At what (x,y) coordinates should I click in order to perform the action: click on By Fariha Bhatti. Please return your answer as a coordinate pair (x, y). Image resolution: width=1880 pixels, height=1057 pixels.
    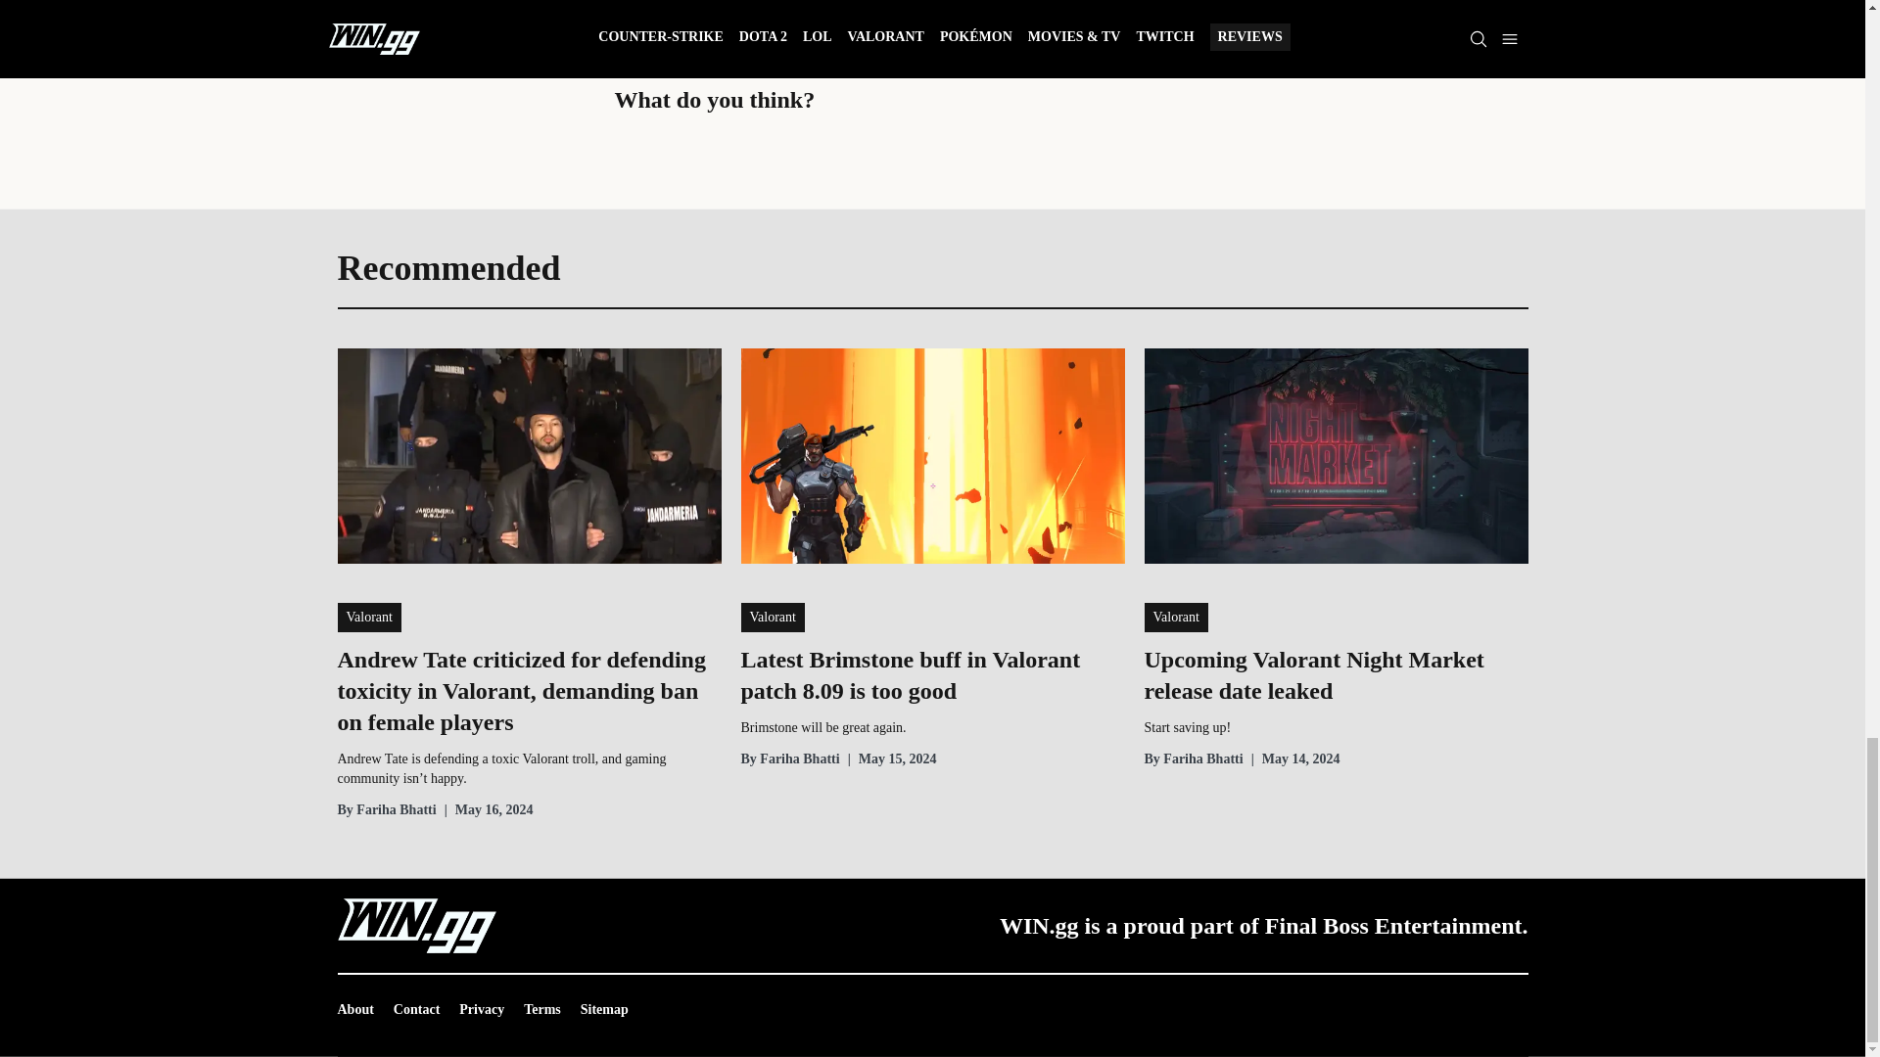
    Looking at the image, I should click on (386, 810).